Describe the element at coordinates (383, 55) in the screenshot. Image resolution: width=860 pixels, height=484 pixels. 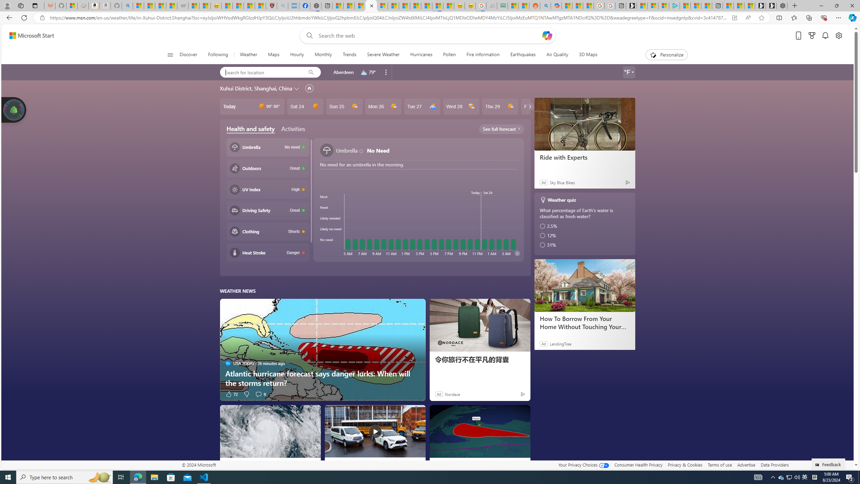
I see `Severe Weather` at that location.